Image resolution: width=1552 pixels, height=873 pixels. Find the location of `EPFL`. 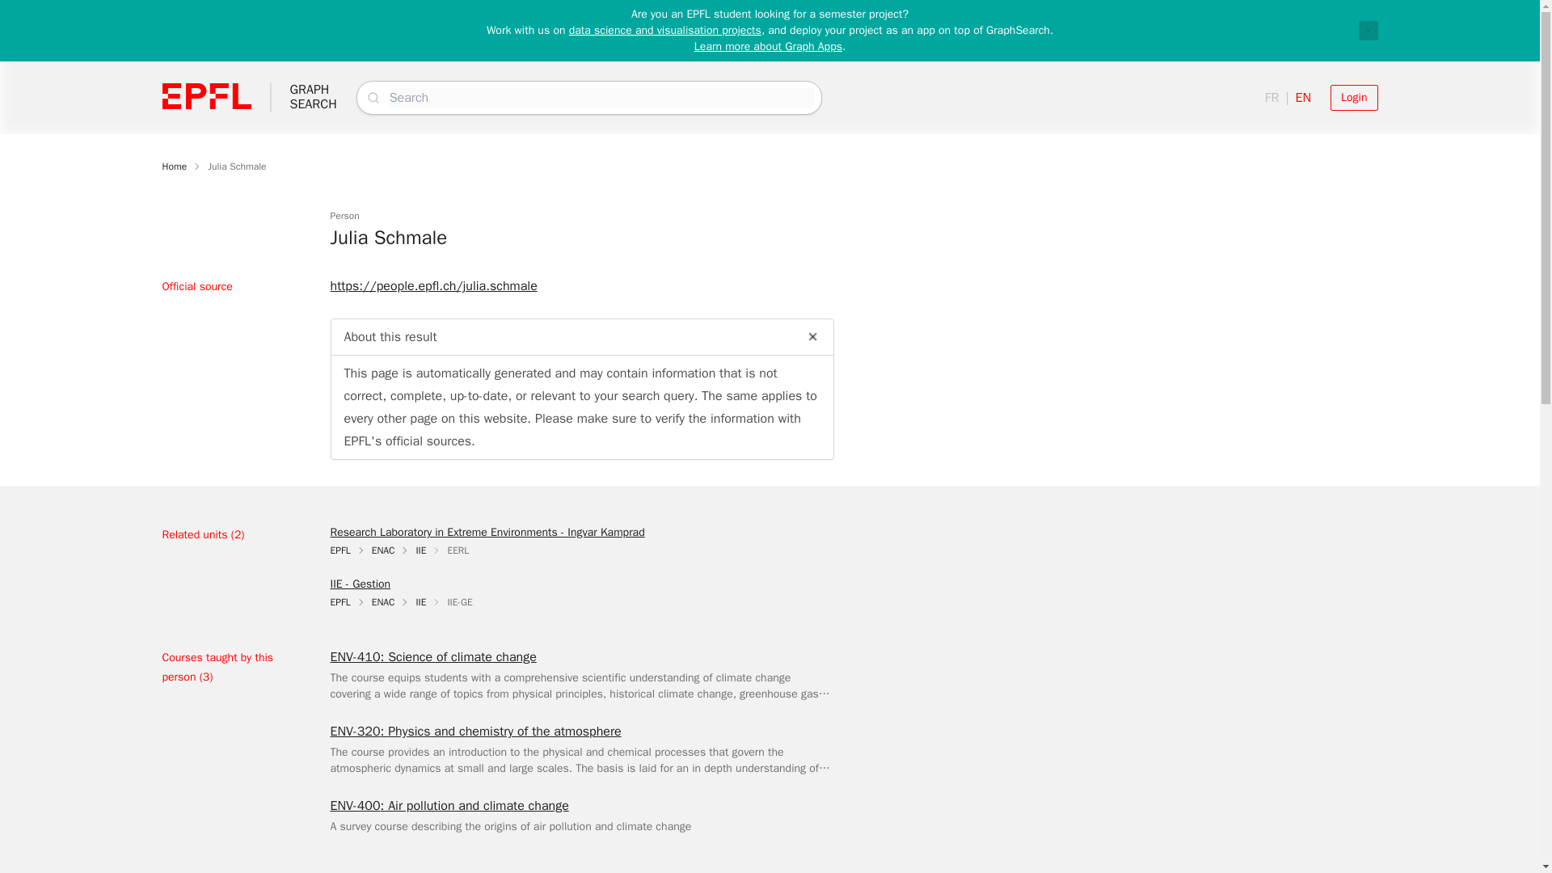

EPFL is located at coordinates (339, 550).